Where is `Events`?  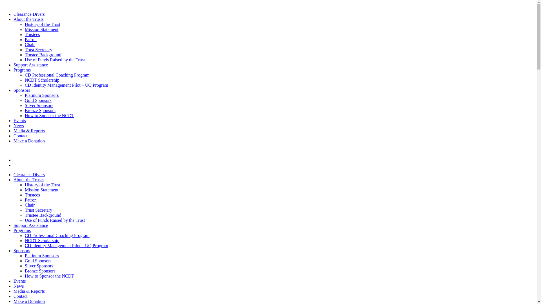
Events is located at coordinates (20, 281).